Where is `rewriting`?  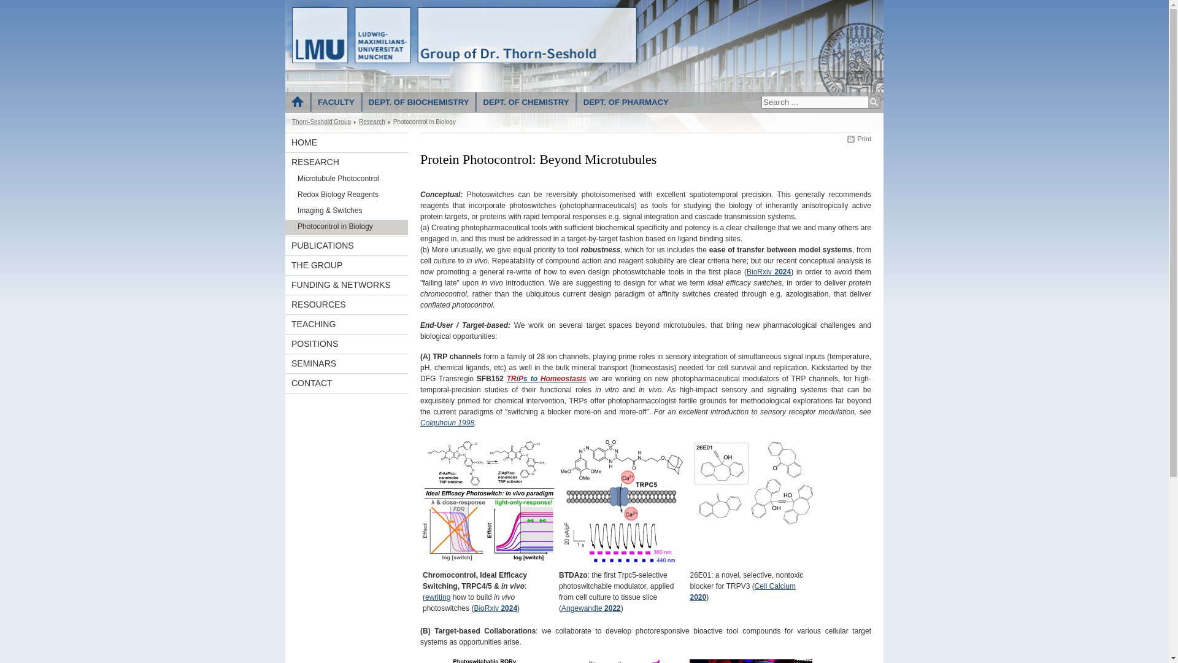
rewriting is located at coordinates (436, 597).